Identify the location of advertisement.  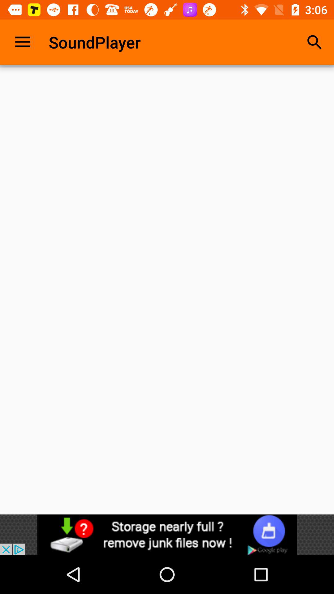
(167, 535).